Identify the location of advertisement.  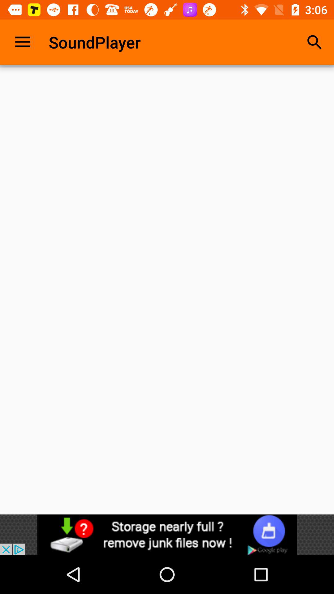
(167, 535).